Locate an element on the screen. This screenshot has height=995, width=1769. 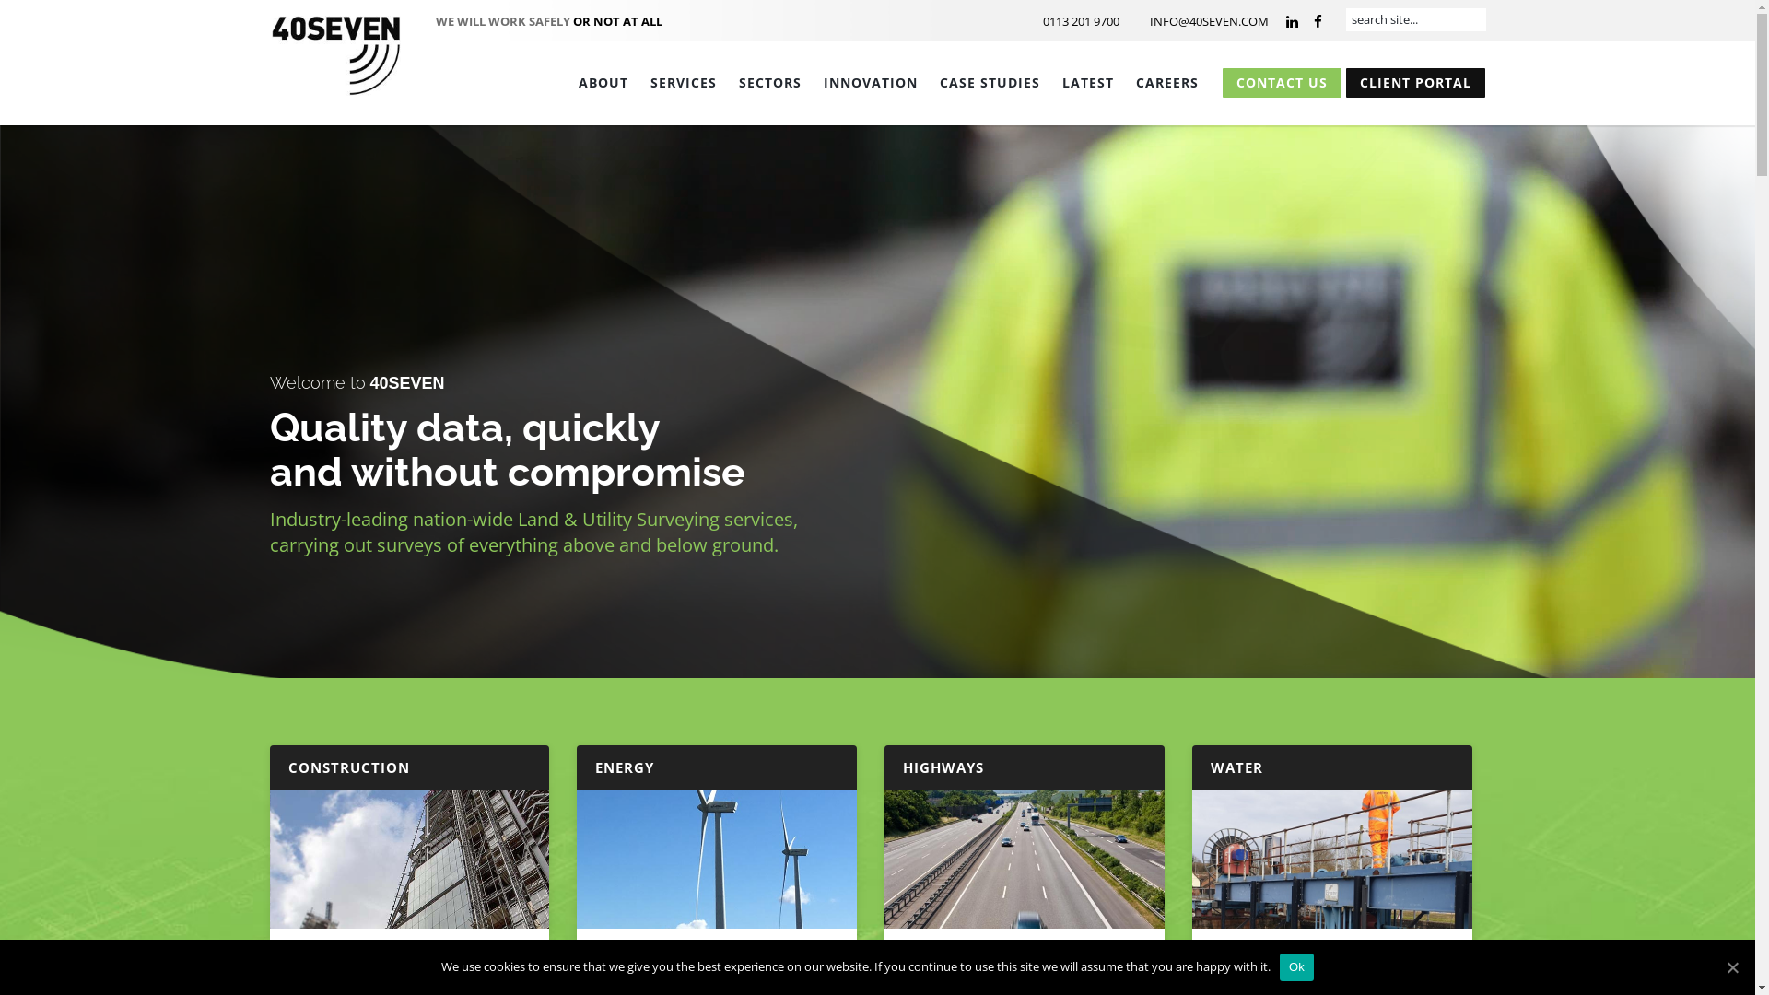
SERVICES is located at coordinates (684, 83).